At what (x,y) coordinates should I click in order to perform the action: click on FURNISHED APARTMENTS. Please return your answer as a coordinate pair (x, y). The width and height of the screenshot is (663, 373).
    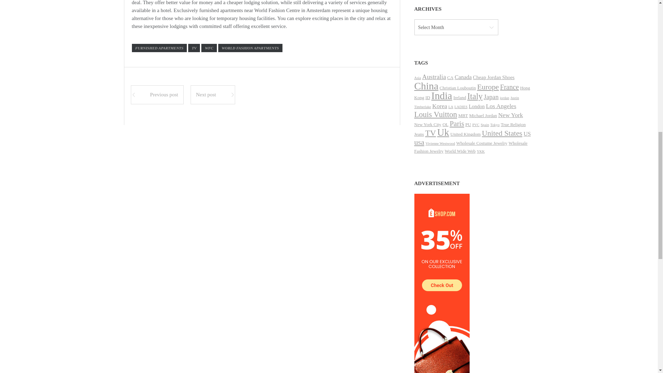
    Looking at the image, I should click on (160, 48).